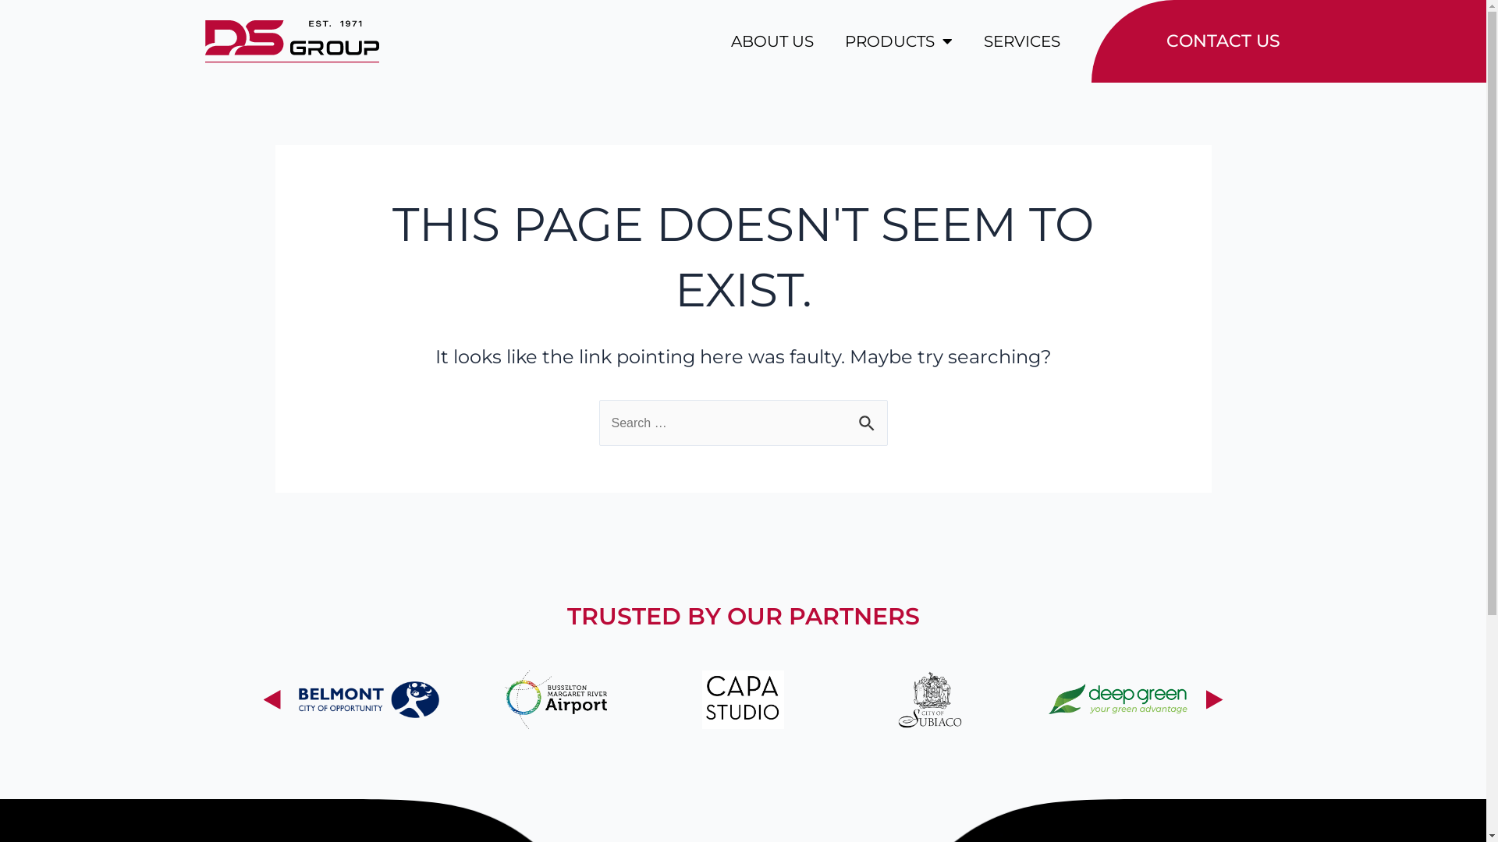  I want to click on PRODUCTS, so click(898, 41).